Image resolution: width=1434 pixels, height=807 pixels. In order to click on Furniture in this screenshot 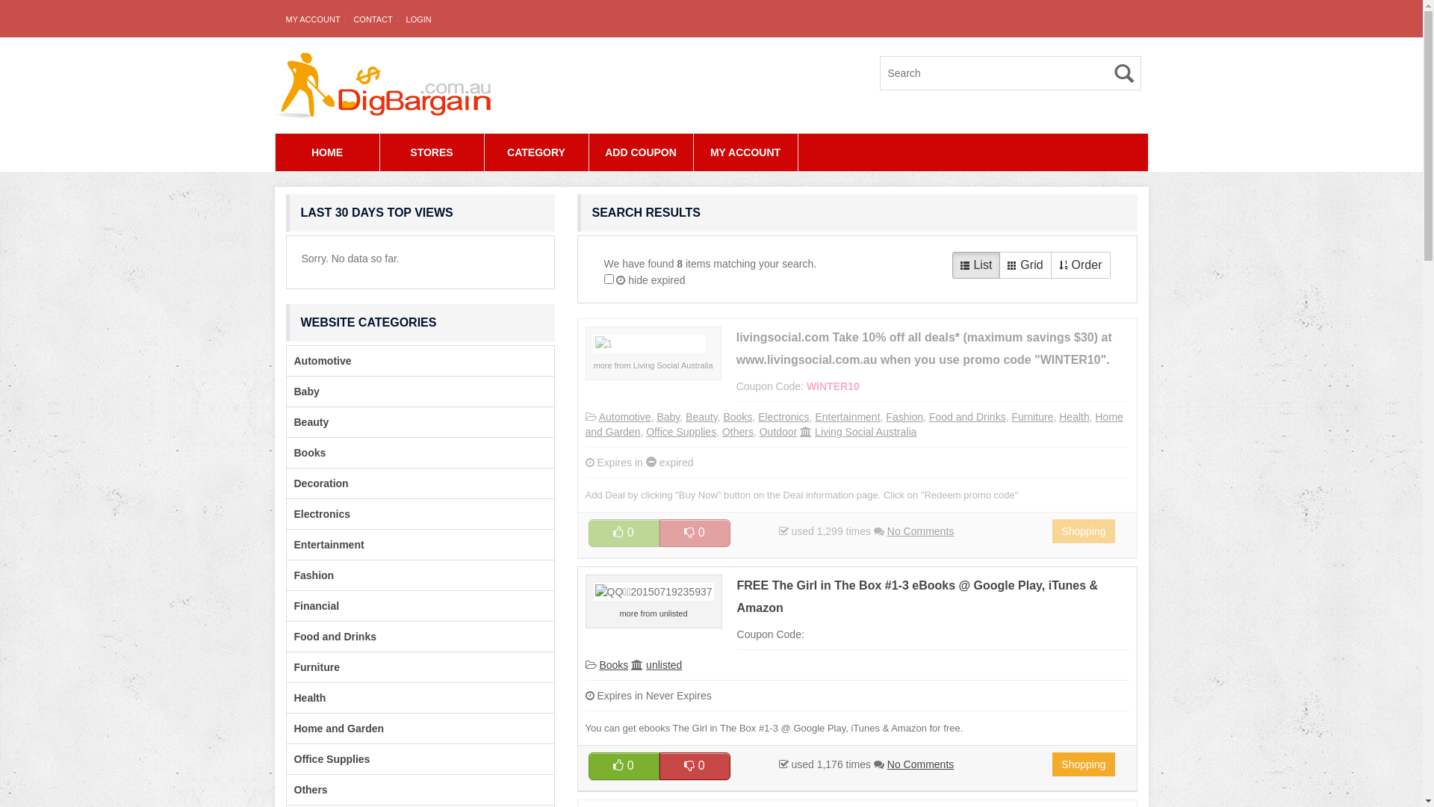, I will do `click(1032, 417)`.